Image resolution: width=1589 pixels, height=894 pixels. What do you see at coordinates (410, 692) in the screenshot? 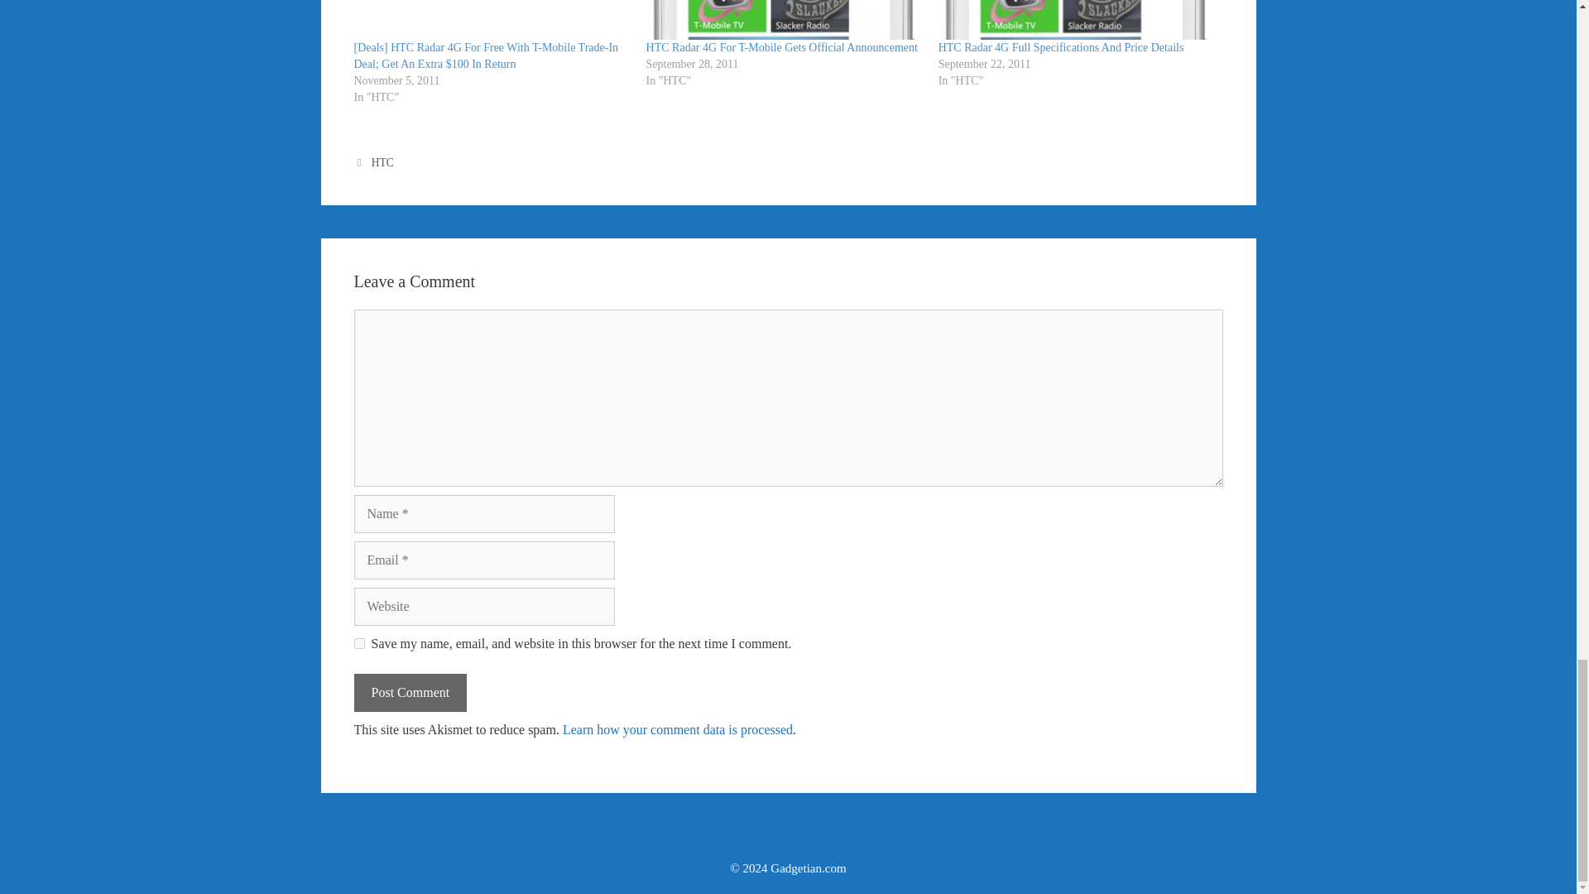
I see `Post Comment` at bounding box center [410, 692].